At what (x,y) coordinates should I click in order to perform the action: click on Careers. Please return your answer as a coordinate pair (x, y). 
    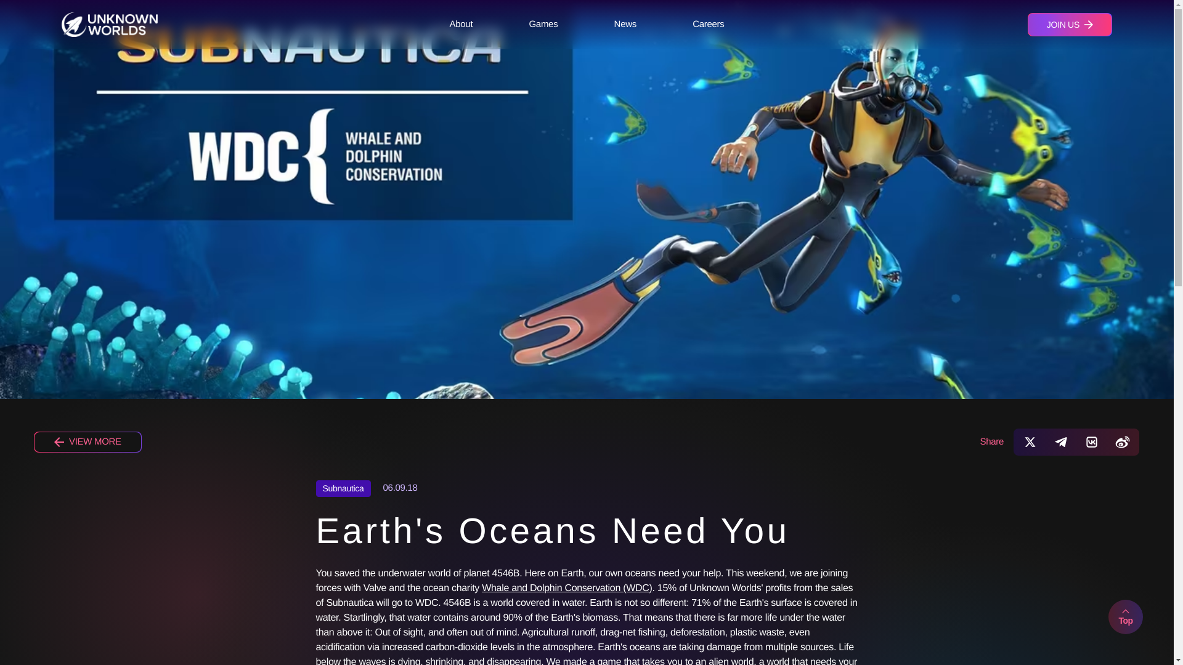
    Looking at the image, I should click on (709, 25).